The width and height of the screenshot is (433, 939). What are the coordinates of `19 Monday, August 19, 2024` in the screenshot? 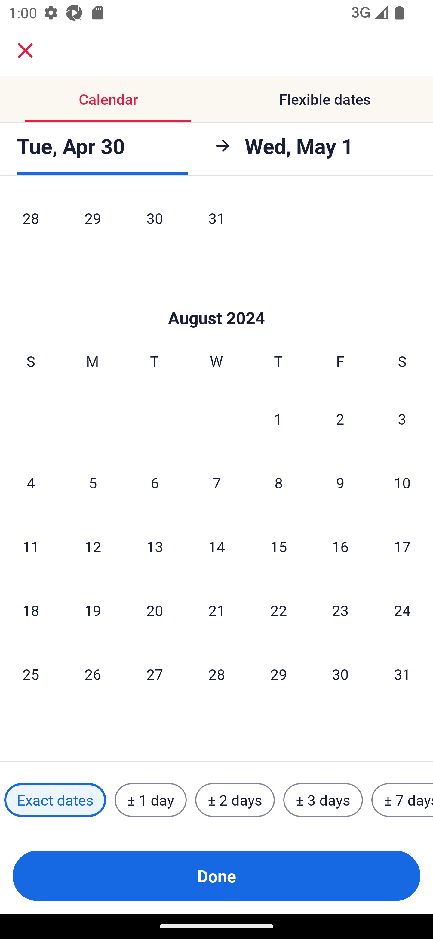 It's located at (93, 610).